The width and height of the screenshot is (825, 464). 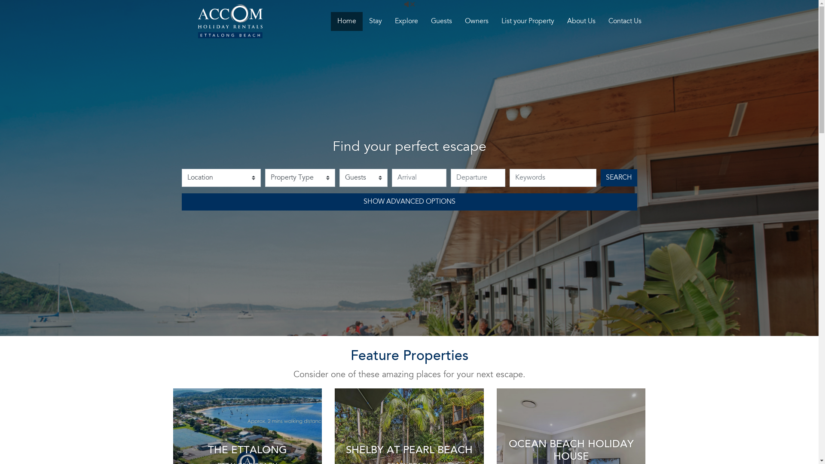 What do you see at coordinates (625, 21) in the screenshot?
I see `Contact Us` at bounding box center [625, 21].